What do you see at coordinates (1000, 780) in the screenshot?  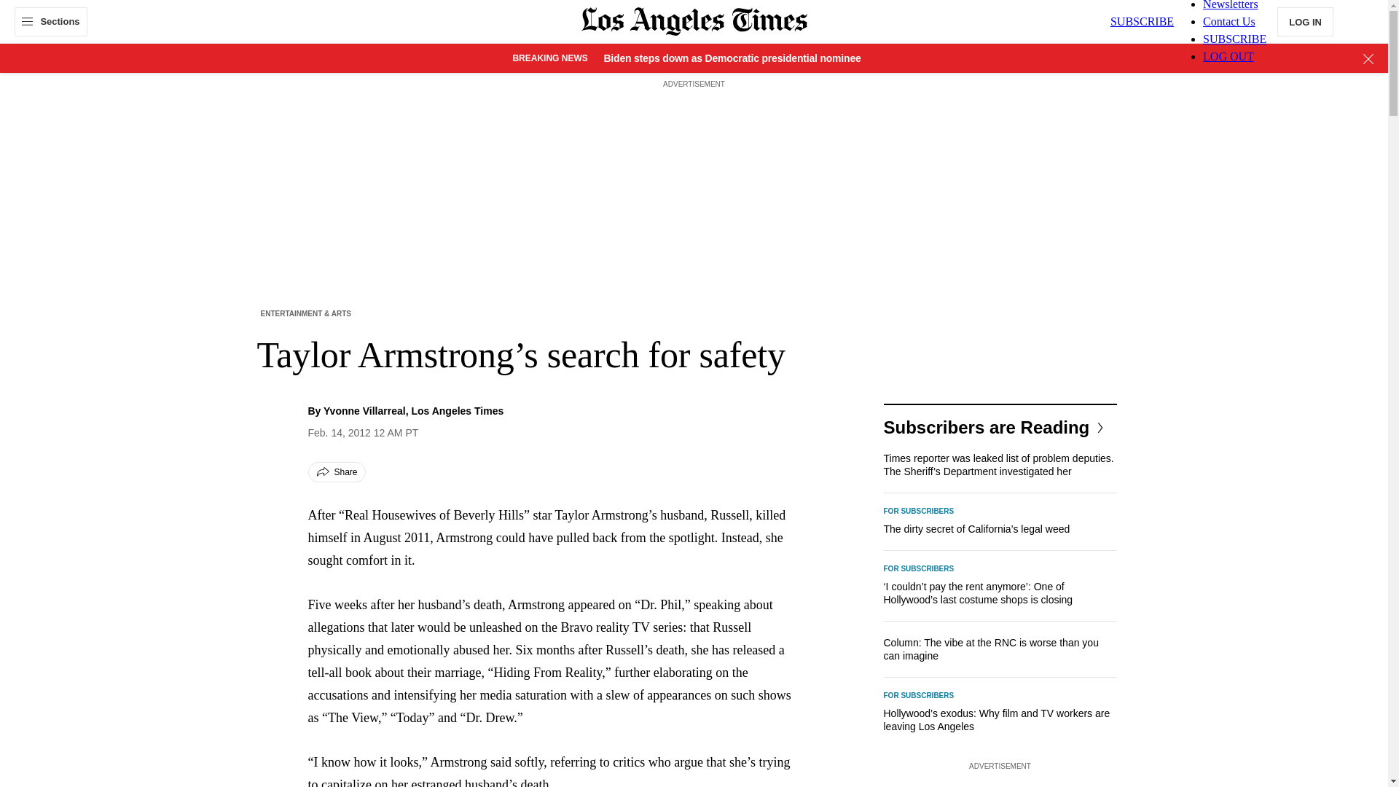 I see `3rd party ad content` at bounding box center [1000, 780].